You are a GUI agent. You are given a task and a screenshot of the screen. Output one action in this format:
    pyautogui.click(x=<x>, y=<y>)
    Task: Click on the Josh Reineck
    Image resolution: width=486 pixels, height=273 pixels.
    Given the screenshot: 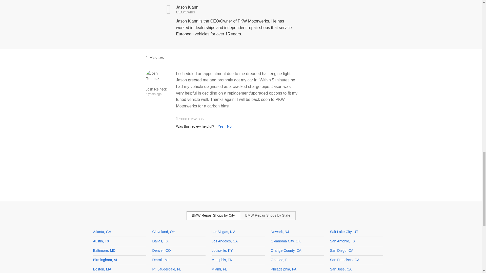 What is the action you would take?
    pyautogui.click(x=153, y=76)
    